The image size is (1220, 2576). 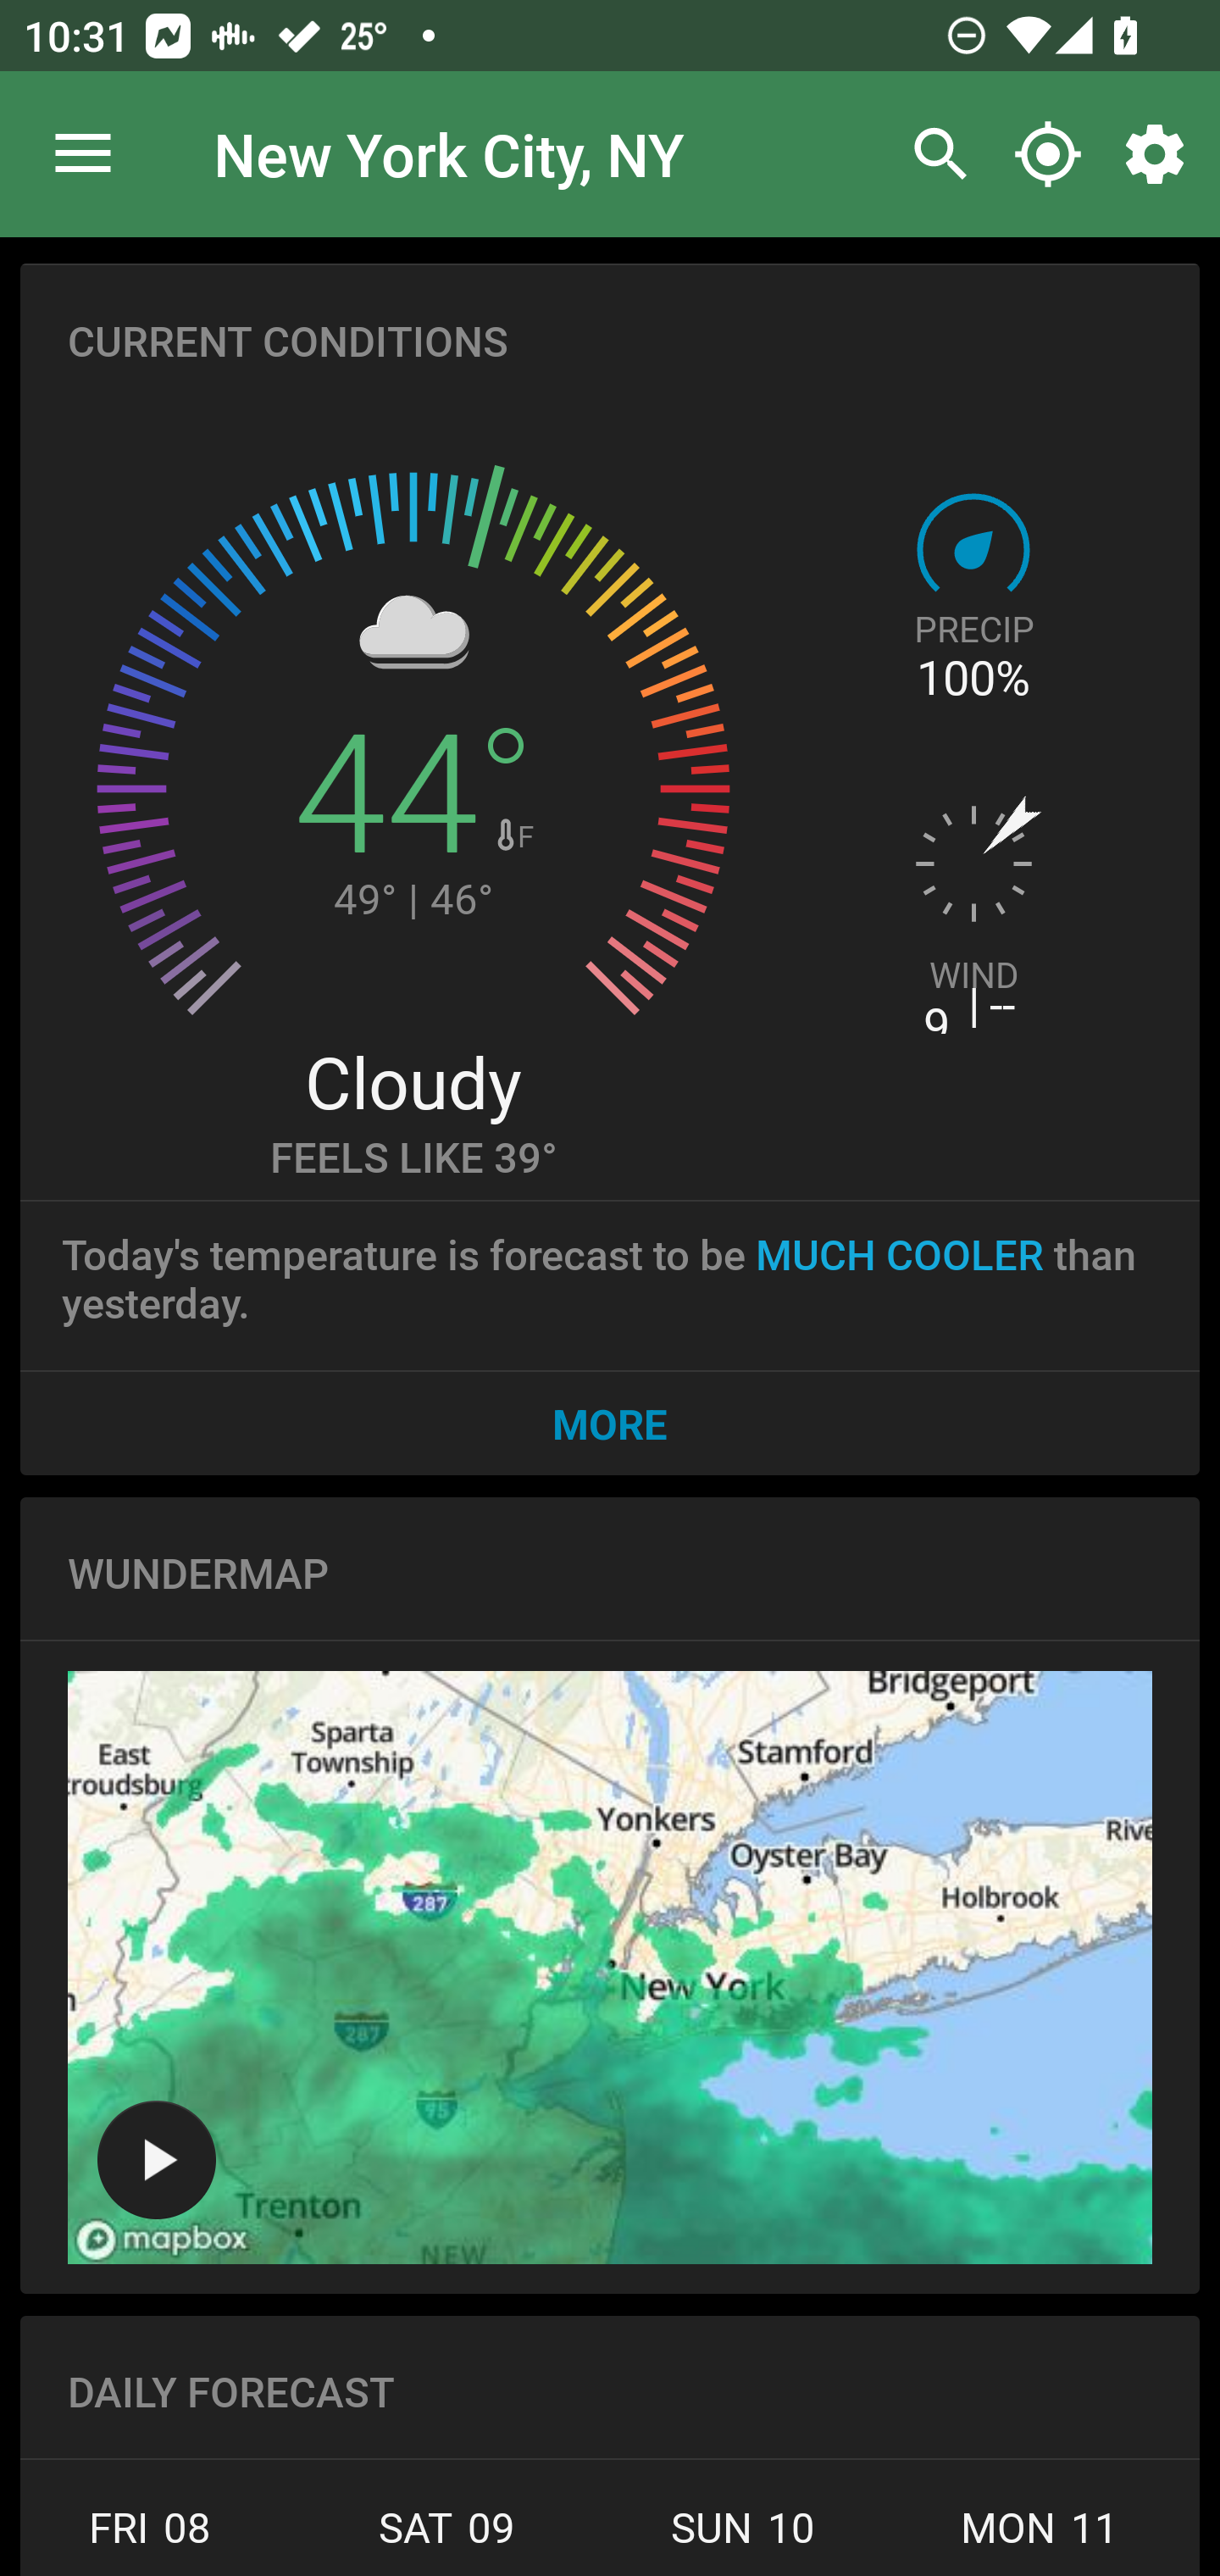 I want to click on FRI 08, so click(x=159, y=2537).